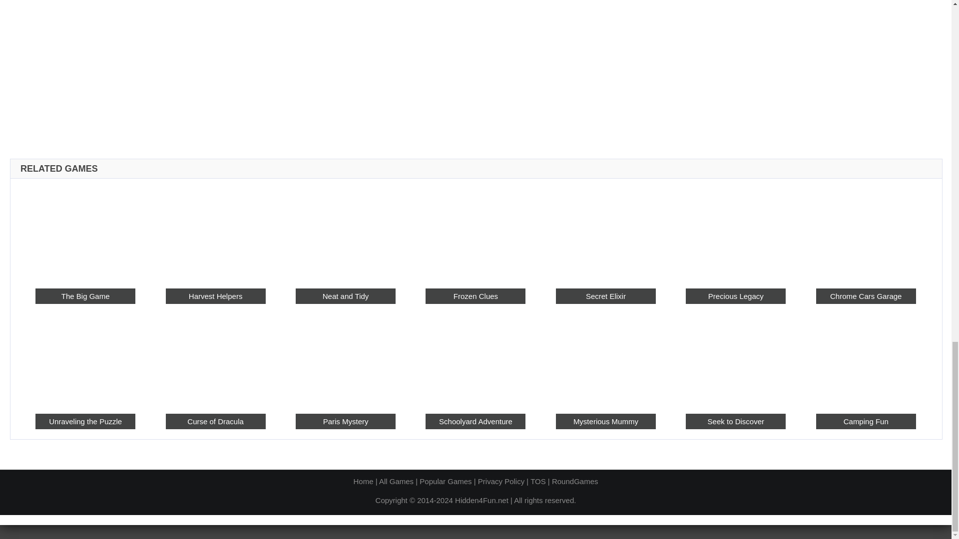 The width and height of the screenshot is (959, 539). Describe the element at coordinates (606, 296) in the screenshot. I see `Secret Elixir` at that location.